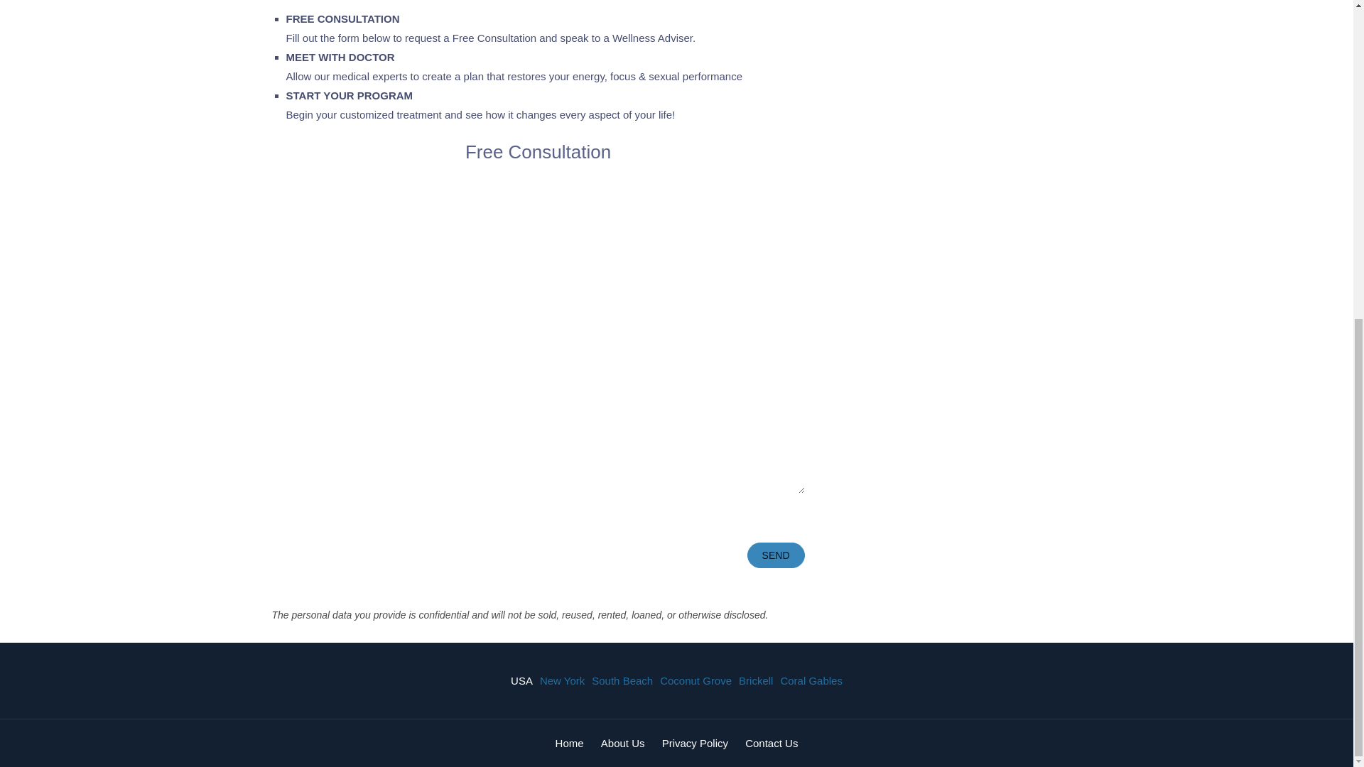 Image resolution: width=1364 pixels, height=767 pixels. Describe the element at coordinates (772, 743) in the screenshot. I see `Contact Us` at that location.